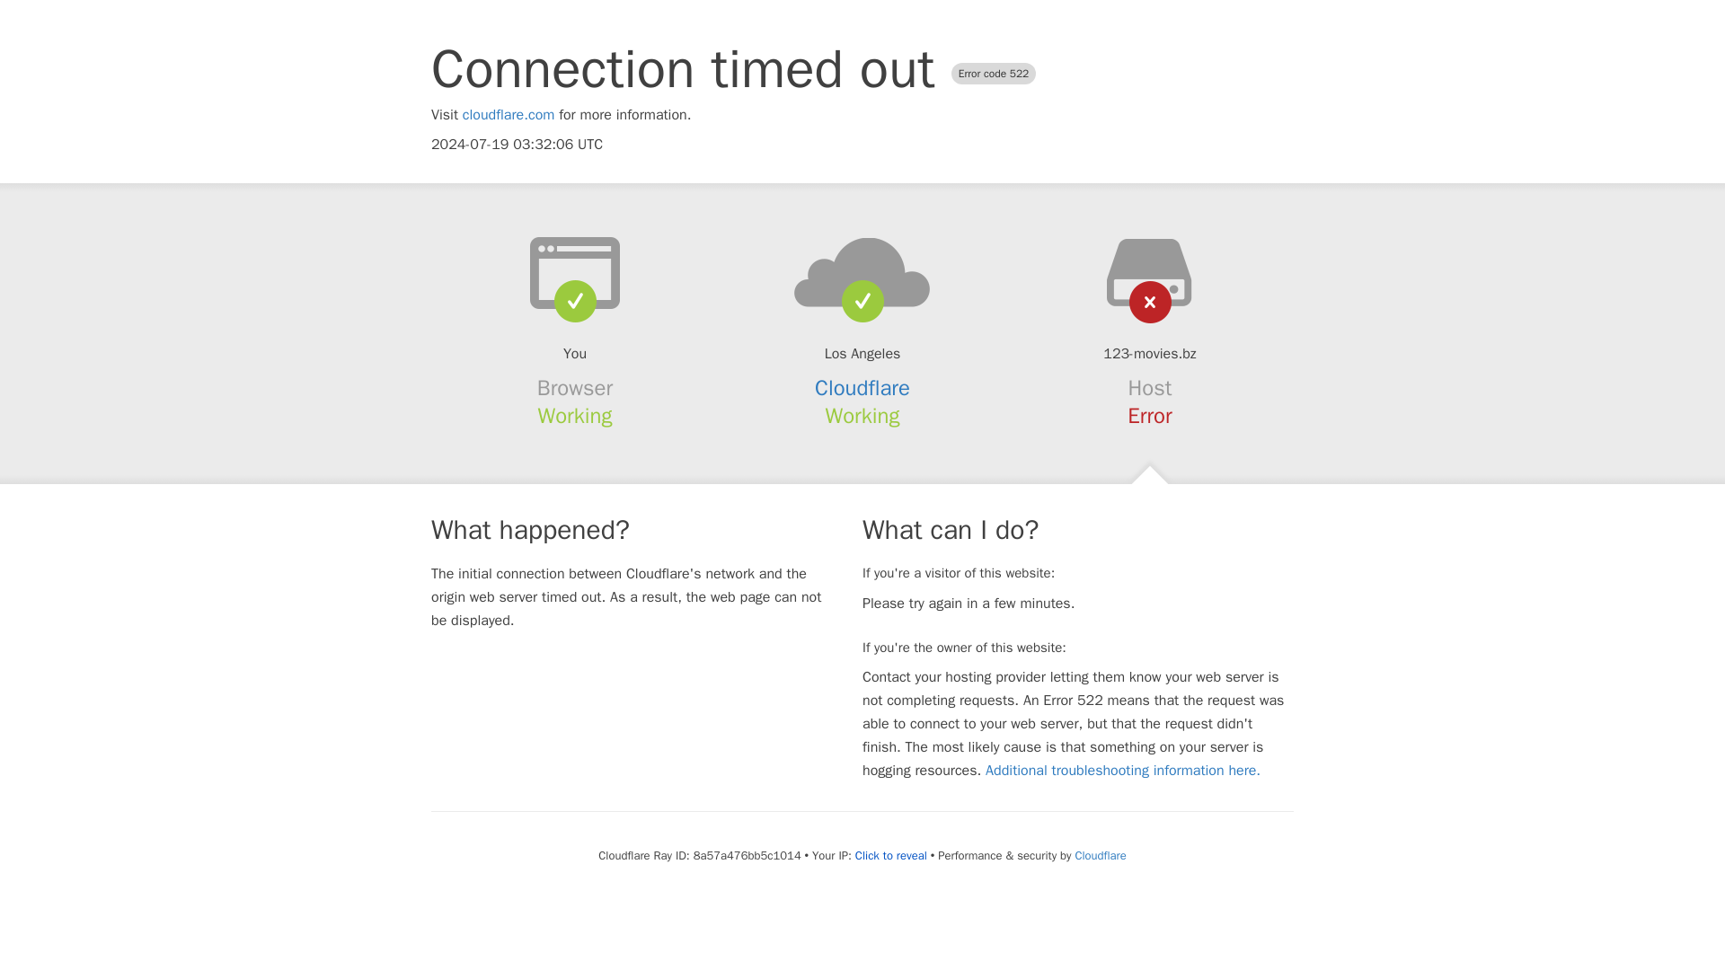 This screenshot has height=970, width=1725. Describe the element at coordinates (1100, 855) in the screenshot. I see `Cloudflare` at that location.